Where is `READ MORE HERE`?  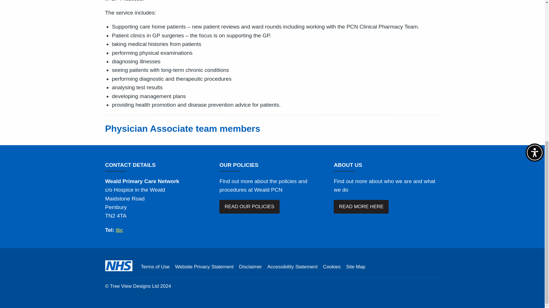
READ MORE HERE is located at coordinates (361, 206).